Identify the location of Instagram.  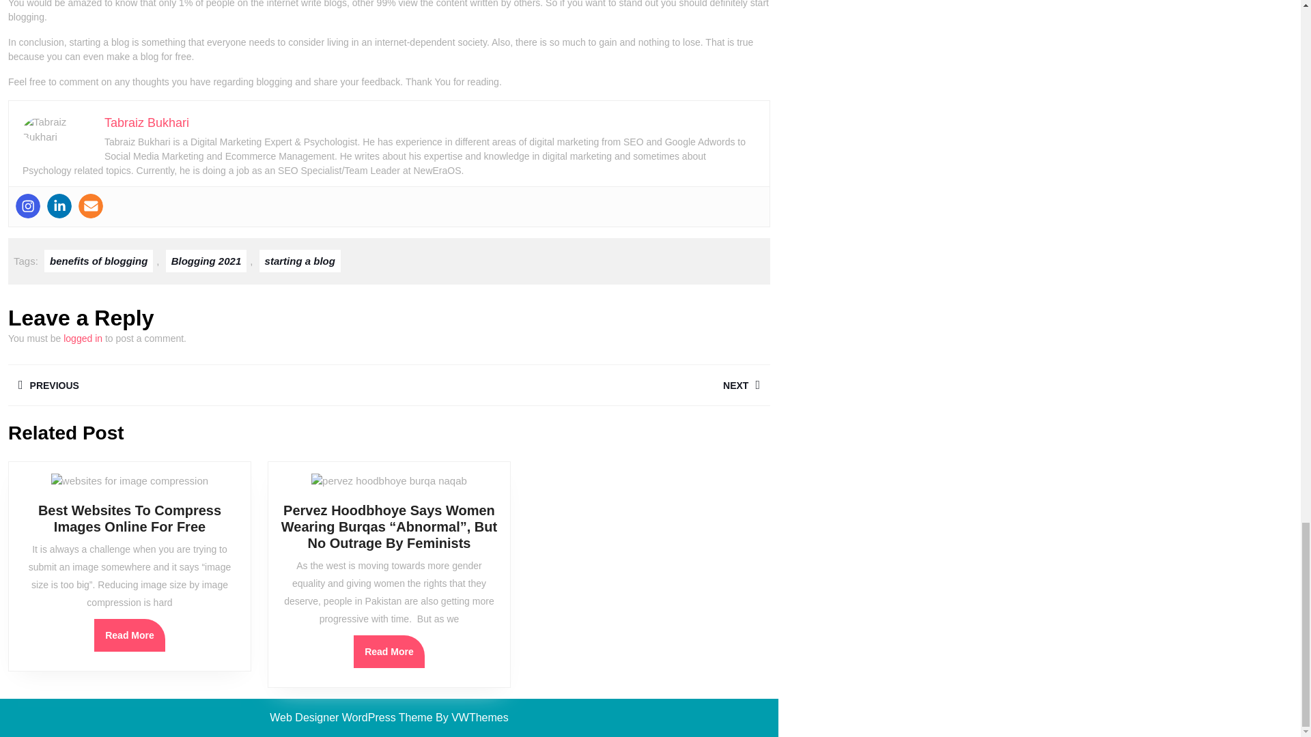
(28, 206).